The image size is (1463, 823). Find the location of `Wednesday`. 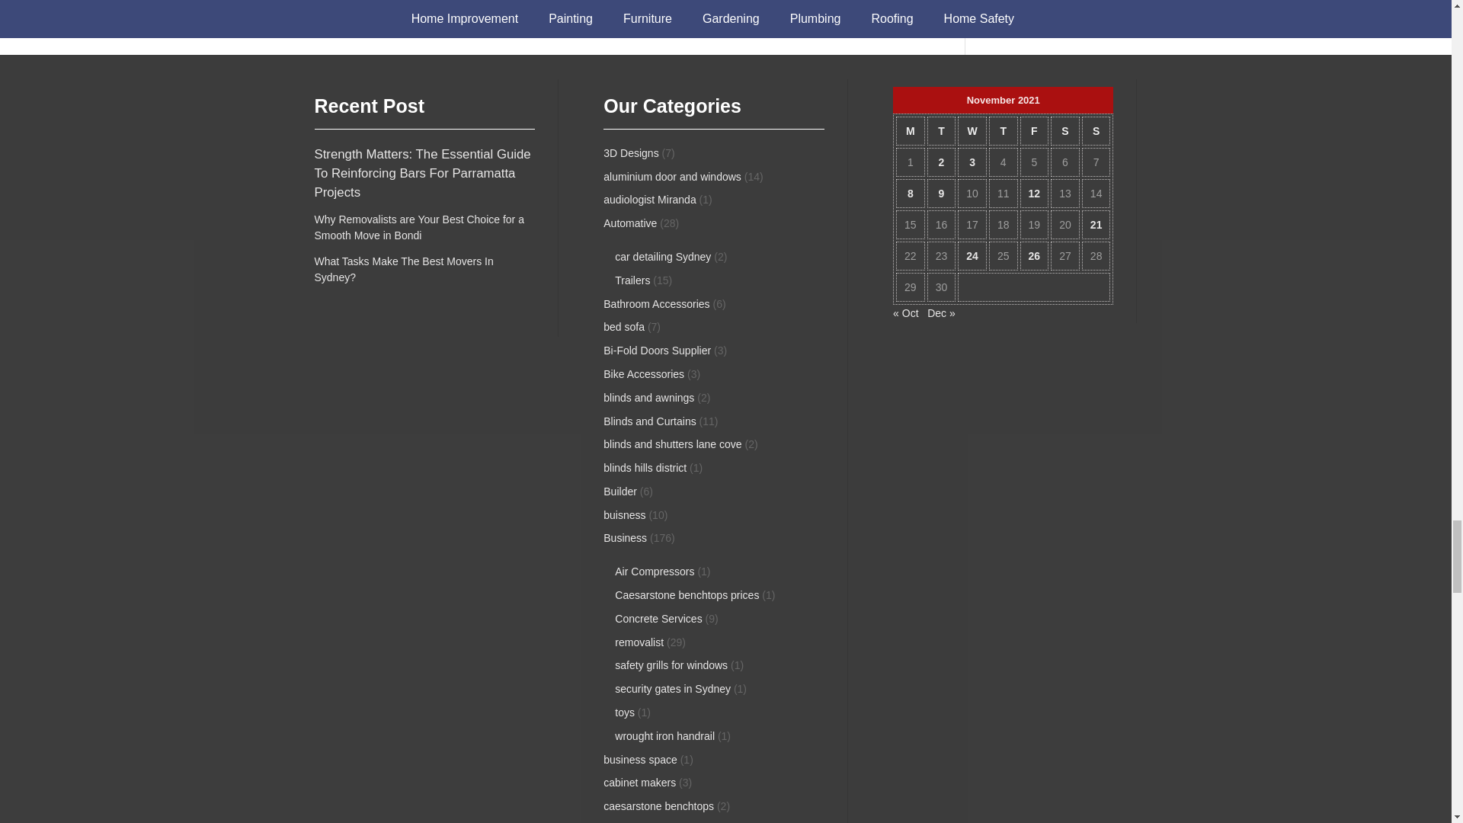

Wednesday is located at coordinates (972, 131).